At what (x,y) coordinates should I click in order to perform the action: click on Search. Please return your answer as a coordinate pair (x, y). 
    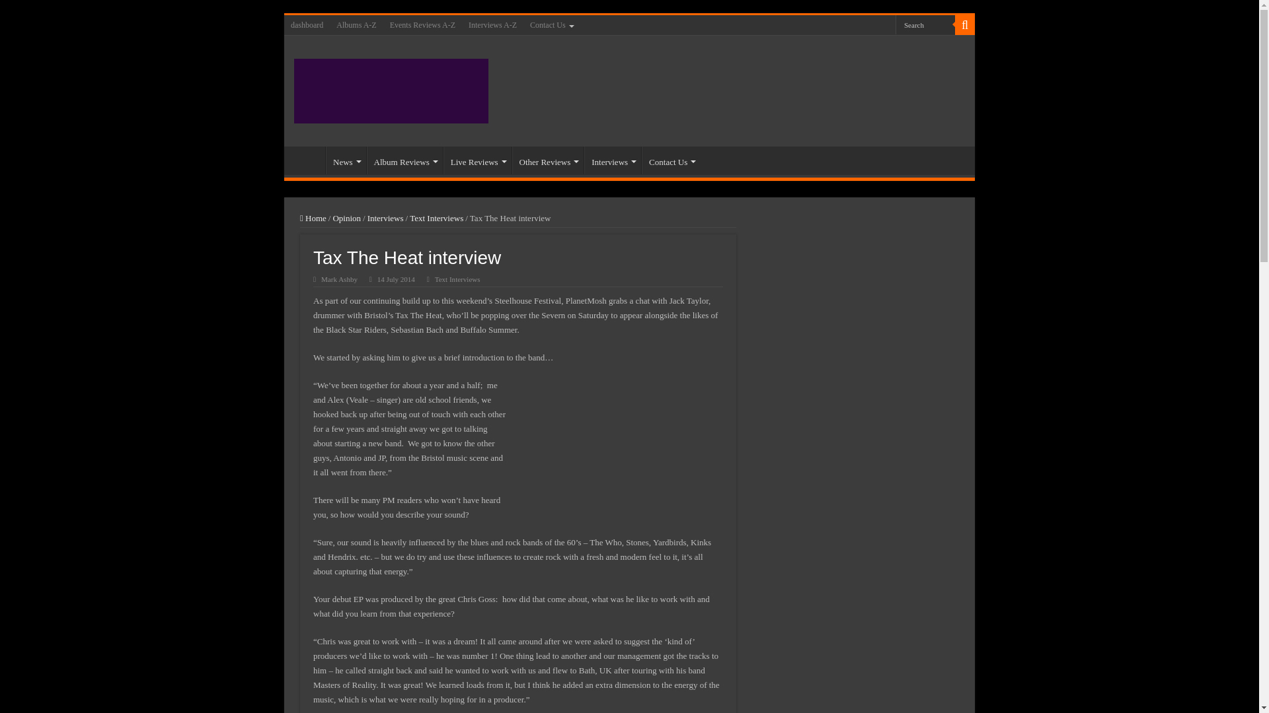
    Looking at the image, I should click on (965, 24).